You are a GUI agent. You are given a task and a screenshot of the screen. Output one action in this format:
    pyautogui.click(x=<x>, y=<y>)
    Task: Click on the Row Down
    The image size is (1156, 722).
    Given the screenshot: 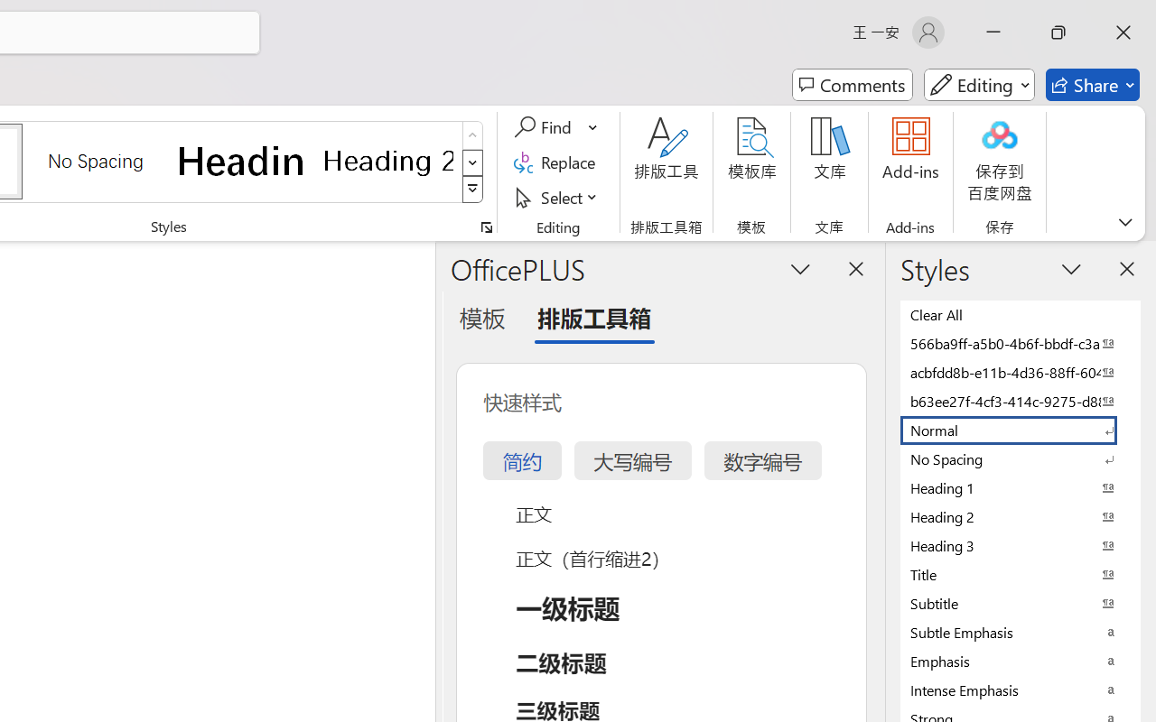 What is the action you would take?
    pyautogui.click(x=473, y=162)
    